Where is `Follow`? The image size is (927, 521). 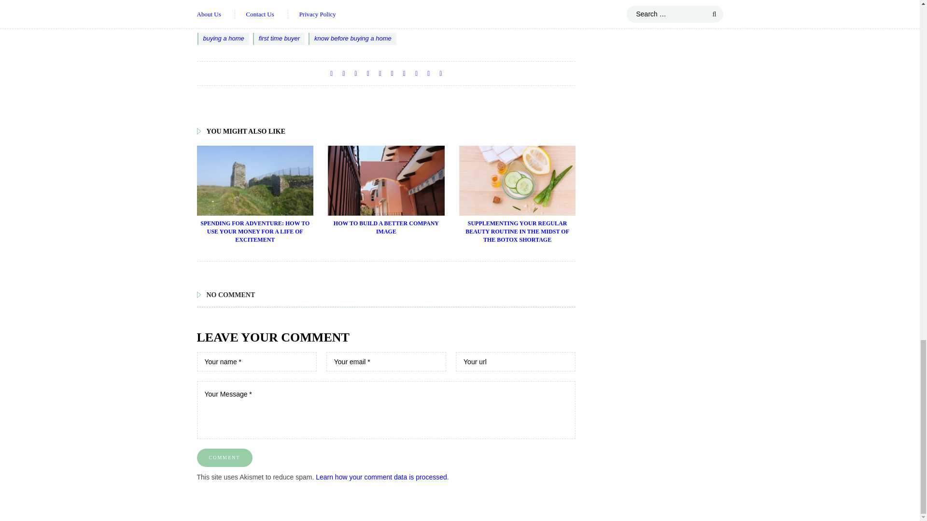
Follow is located at coordinates (215, 5).